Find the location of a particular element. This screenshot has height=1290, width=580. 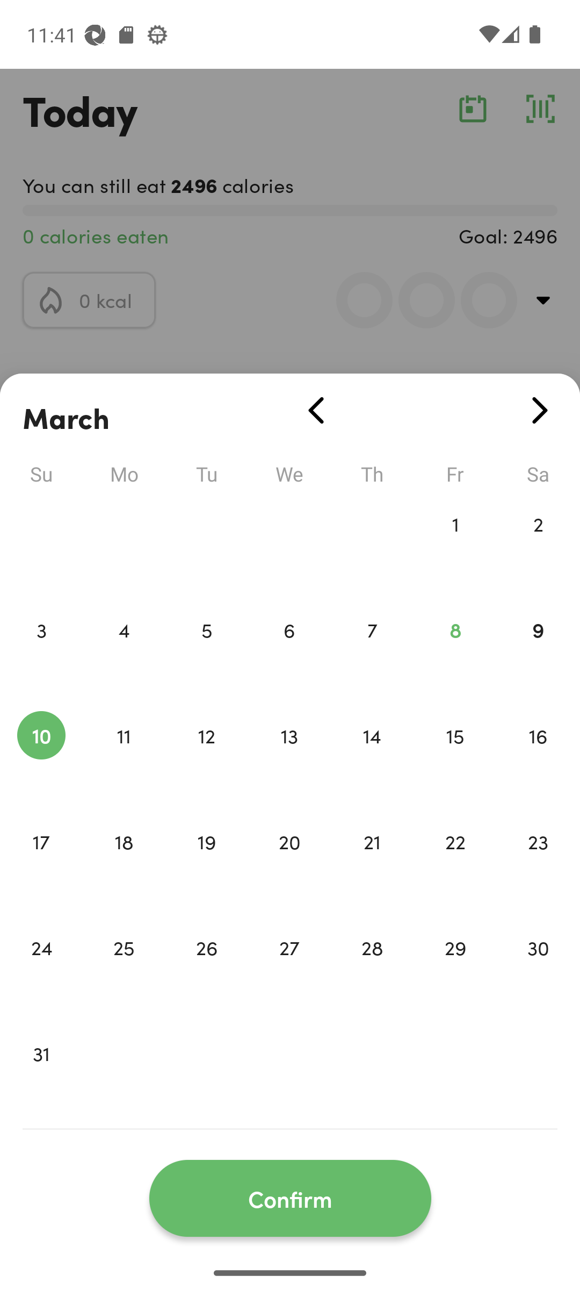

12 is located at coordinates (206, 758).